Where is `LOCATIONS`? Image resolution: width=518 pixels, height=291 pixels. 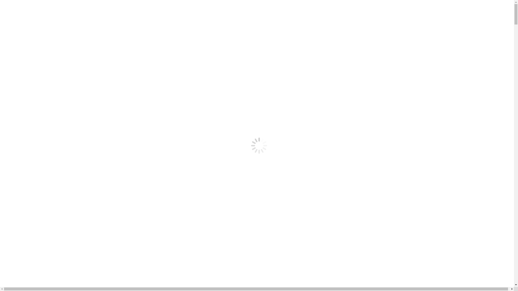 LOCATIONS is located at coordinates (25, 123).